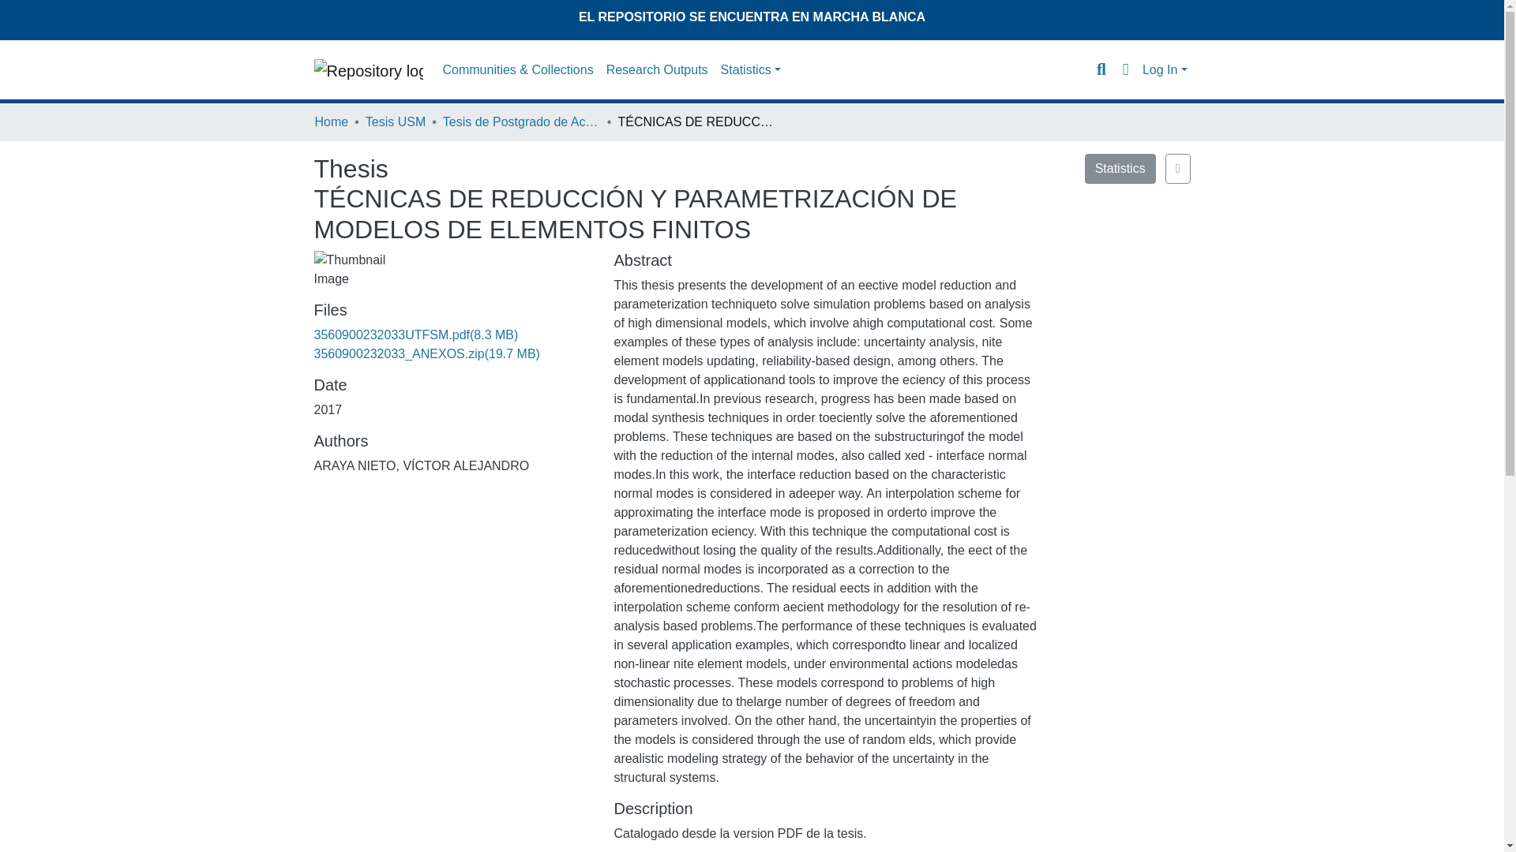  What do you see at coordinates (1165, 69) in the screenshot?
I see `Log In` at bounding box center [1165, 69].